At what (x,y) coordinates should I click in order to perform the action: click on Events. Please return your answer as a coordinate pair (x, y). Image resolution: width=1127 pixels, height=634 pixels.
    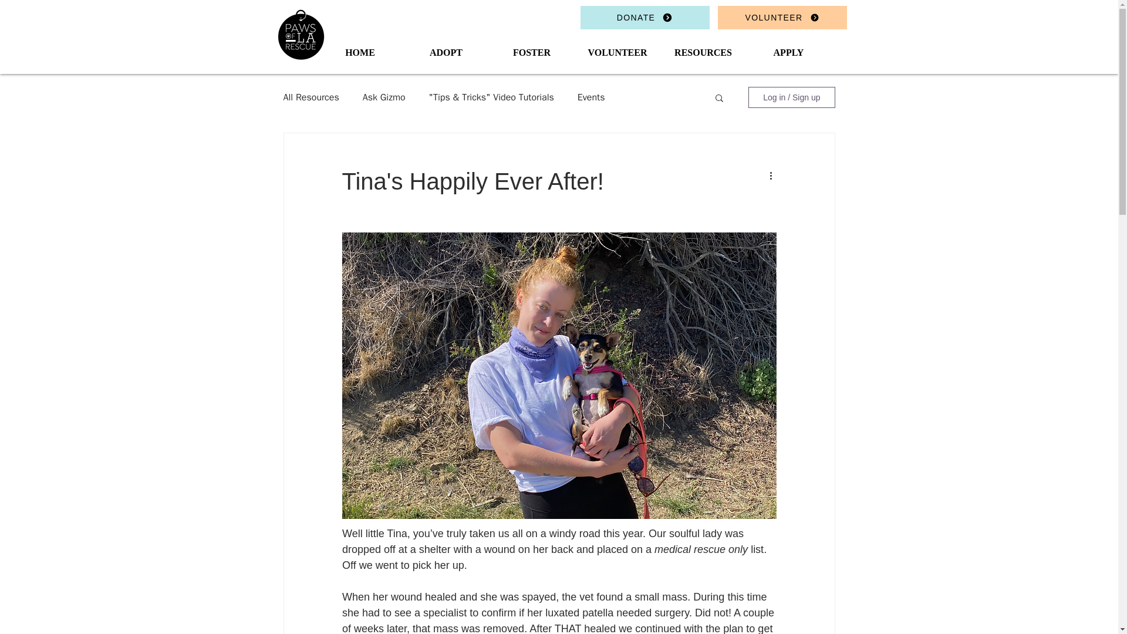
    Looking at the image, I should click on (591, 97).